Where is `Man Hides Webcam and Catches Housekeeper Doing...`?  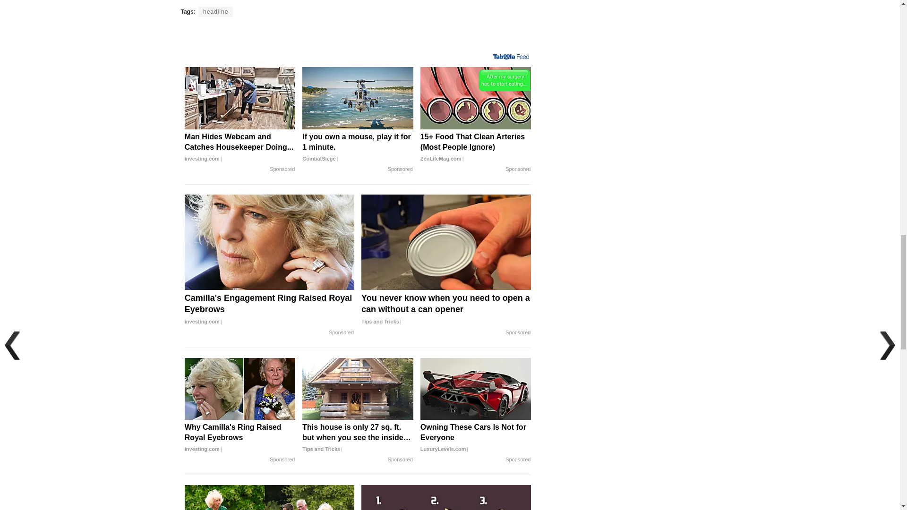
Man Hides Webcam and Catches Housekeeper Doing... is located at coordinates (240, 147).